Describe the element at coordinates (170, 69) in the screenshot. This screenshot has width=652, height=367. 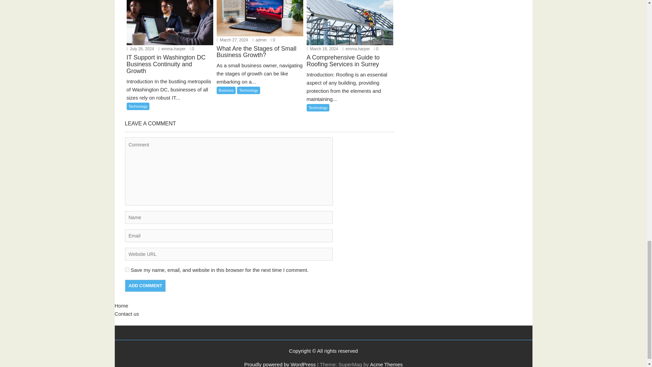
I see `IT Support in Washington DC Business Continuity and Growth` at that location.